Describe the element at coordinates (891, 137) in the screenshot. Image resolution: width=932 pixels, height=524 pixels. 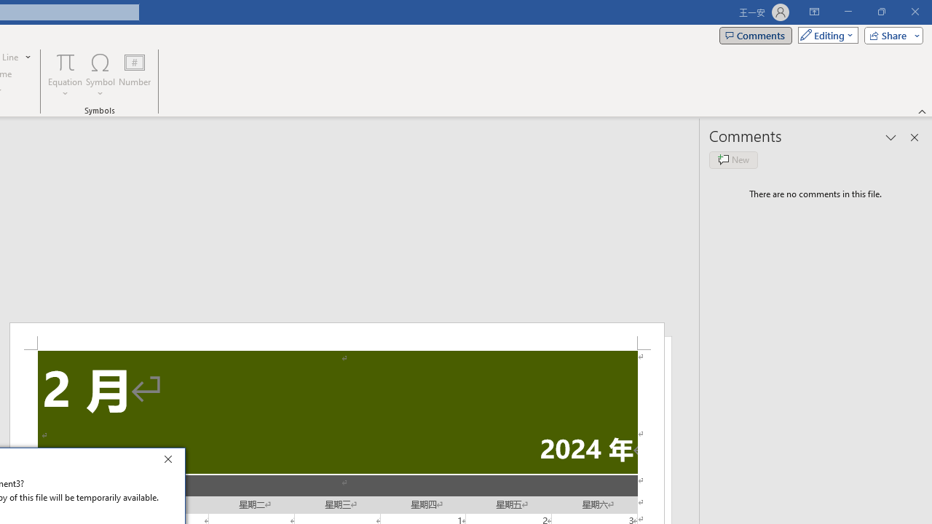
I see `Task Pane Options` at that location.